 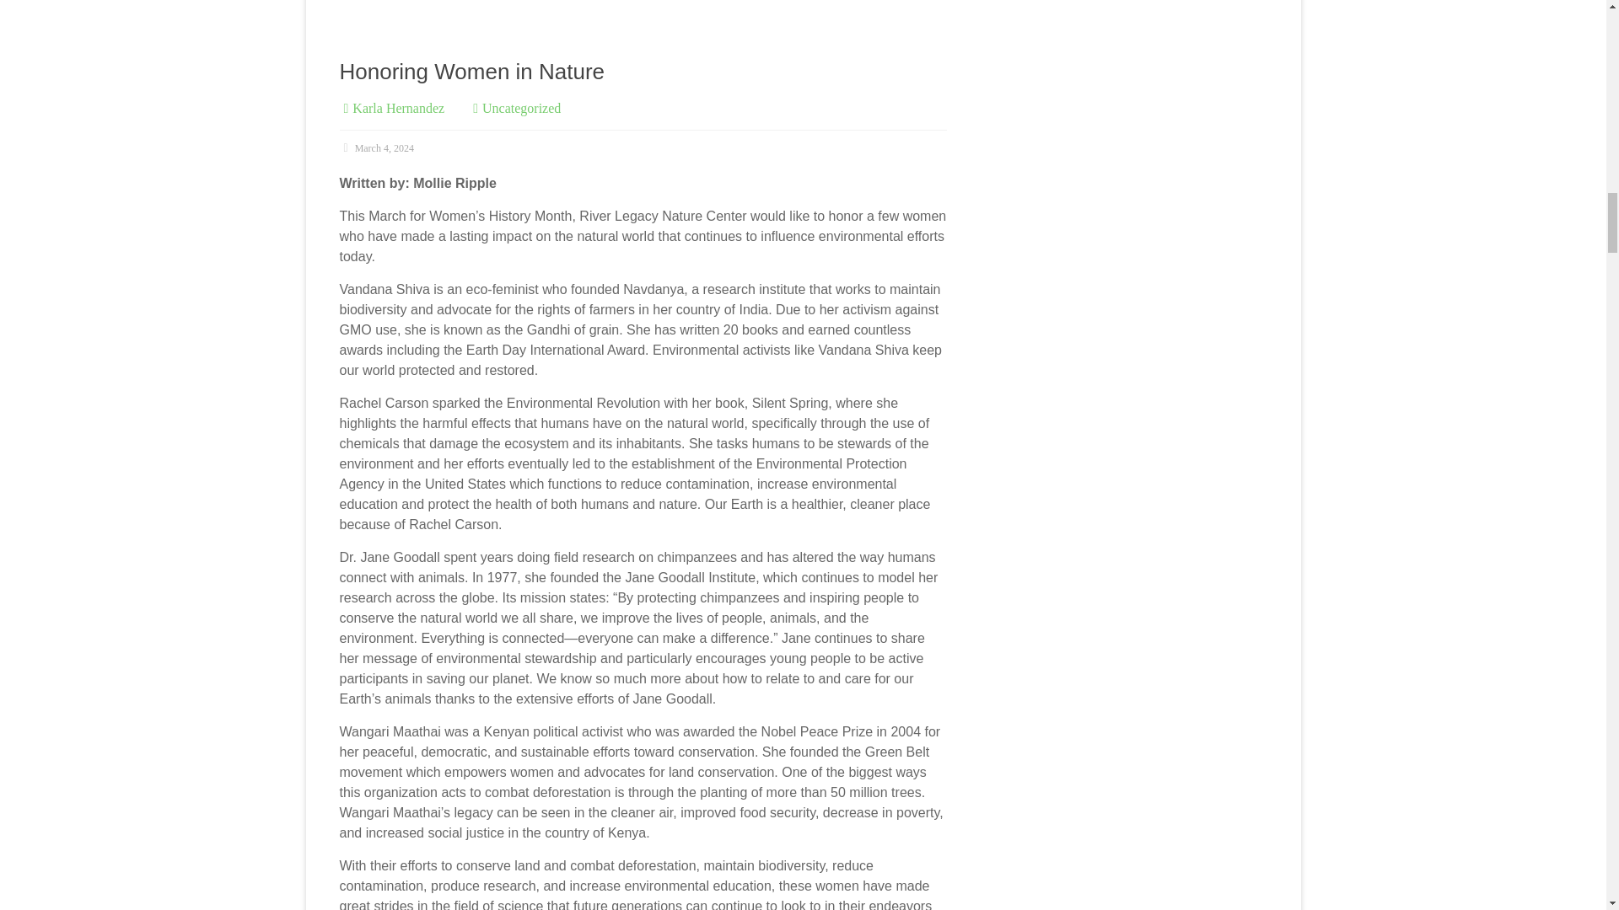 I want to click on Uncategorized, so click(x=521, y=108).